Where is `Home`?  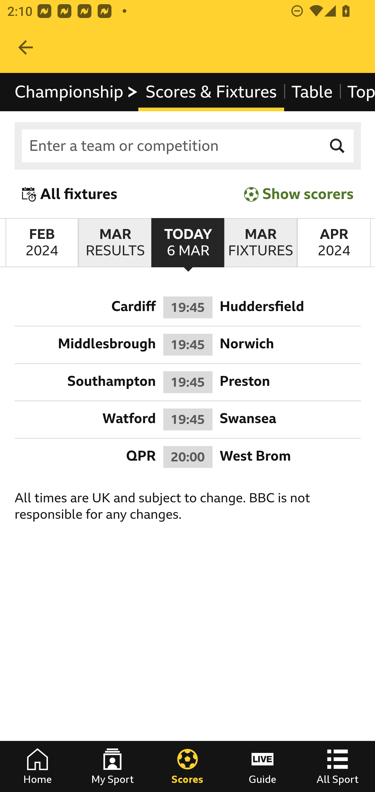 Home is located at coordinates (37, 766).